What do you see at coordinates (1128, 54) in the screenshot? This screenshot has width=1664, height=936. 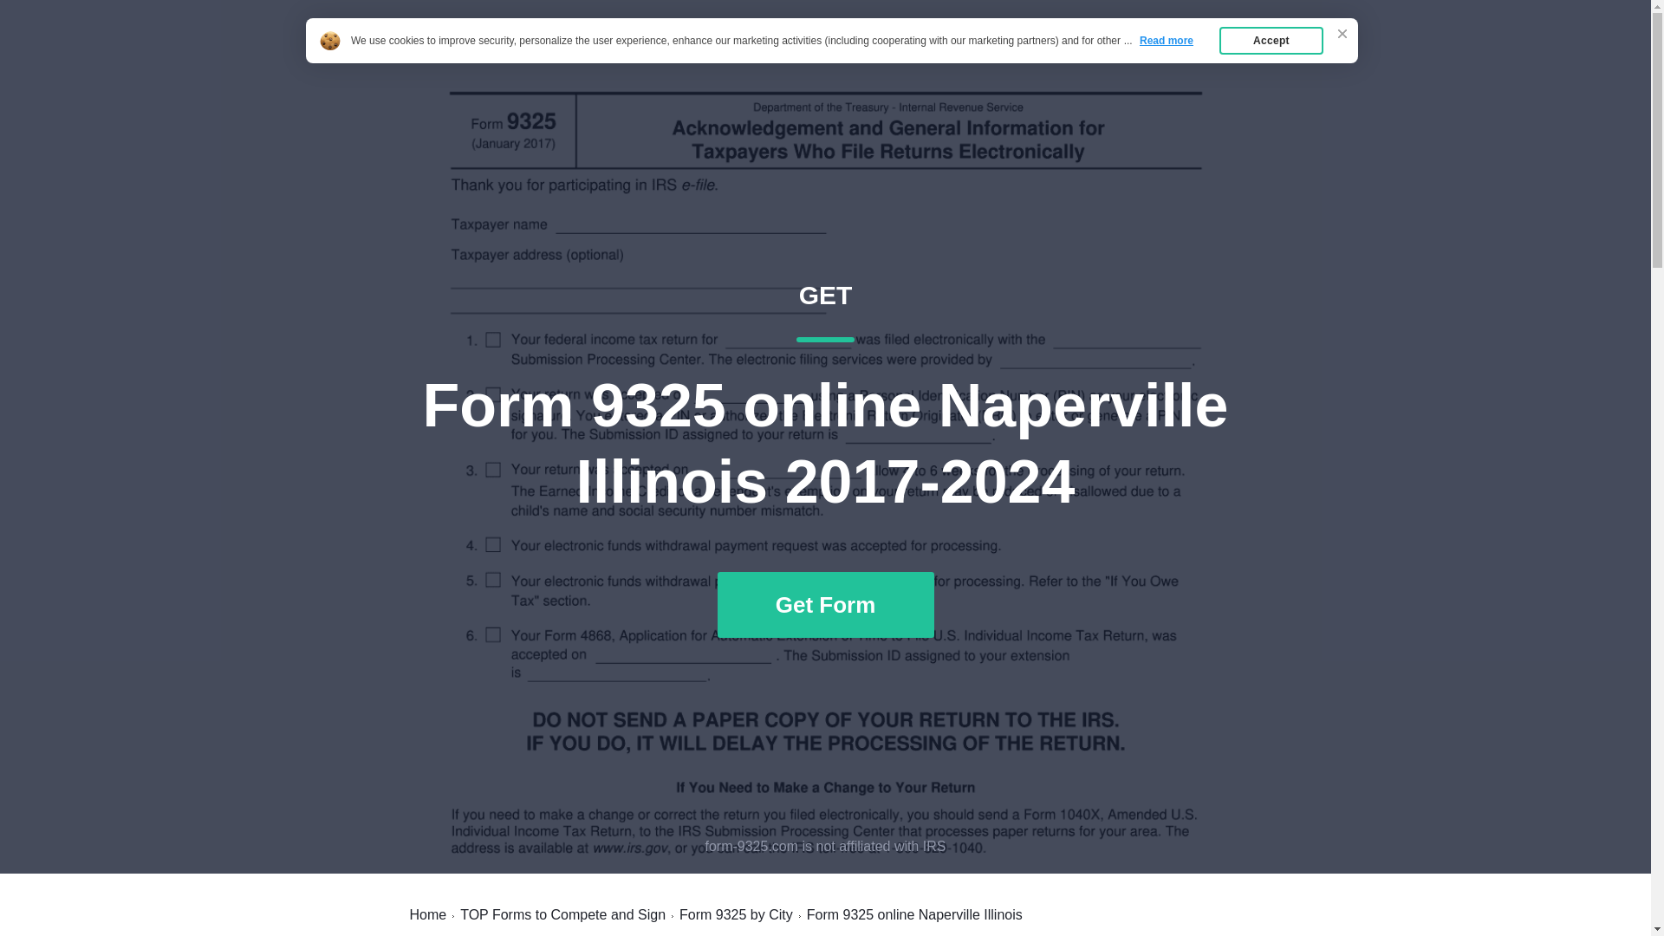 I see `Top Forms` at bounding box center [1128, 54].